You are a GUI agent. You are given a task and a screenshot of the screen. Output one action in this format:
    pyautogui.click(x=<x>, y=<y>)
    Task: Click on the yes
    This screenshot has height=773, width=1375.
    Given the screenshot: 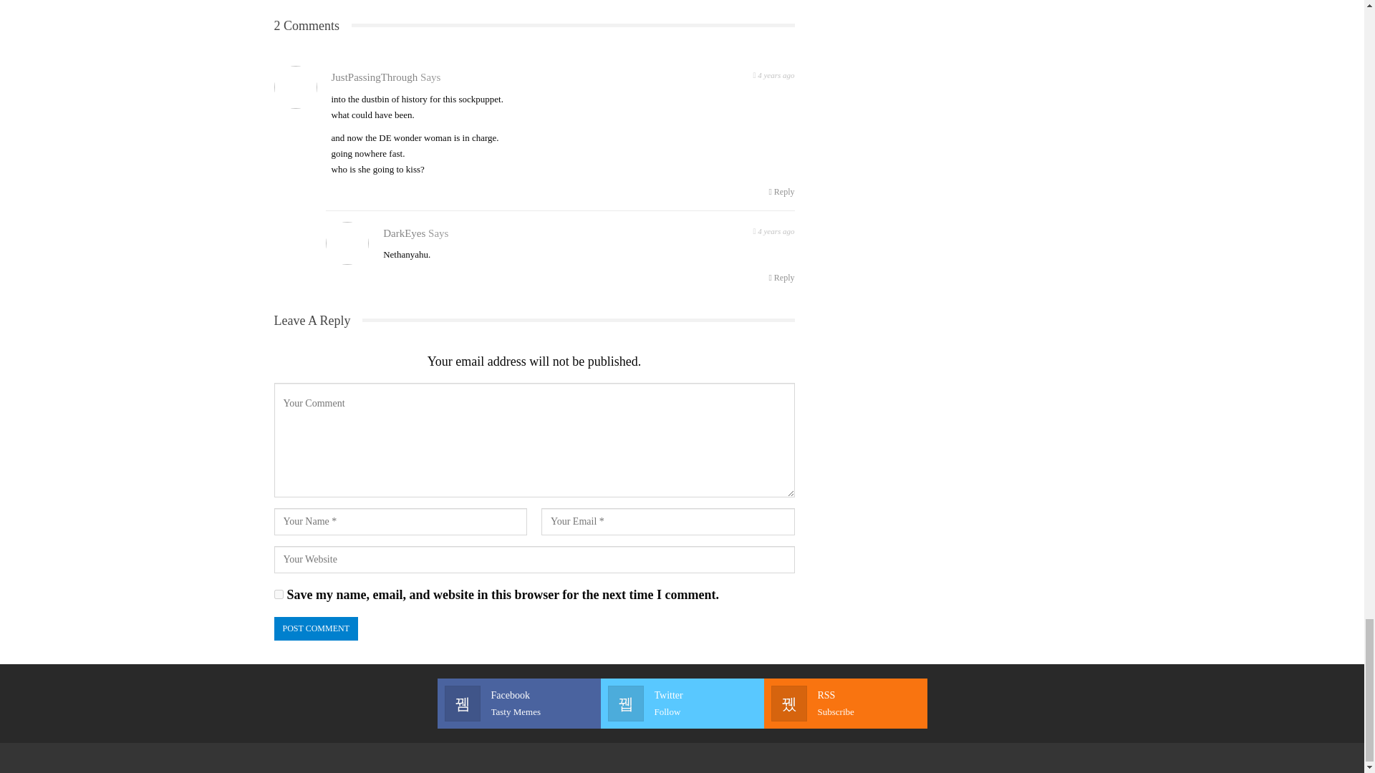 What is the action you would take?
    pyautogui.click(x=773, y=73)
    